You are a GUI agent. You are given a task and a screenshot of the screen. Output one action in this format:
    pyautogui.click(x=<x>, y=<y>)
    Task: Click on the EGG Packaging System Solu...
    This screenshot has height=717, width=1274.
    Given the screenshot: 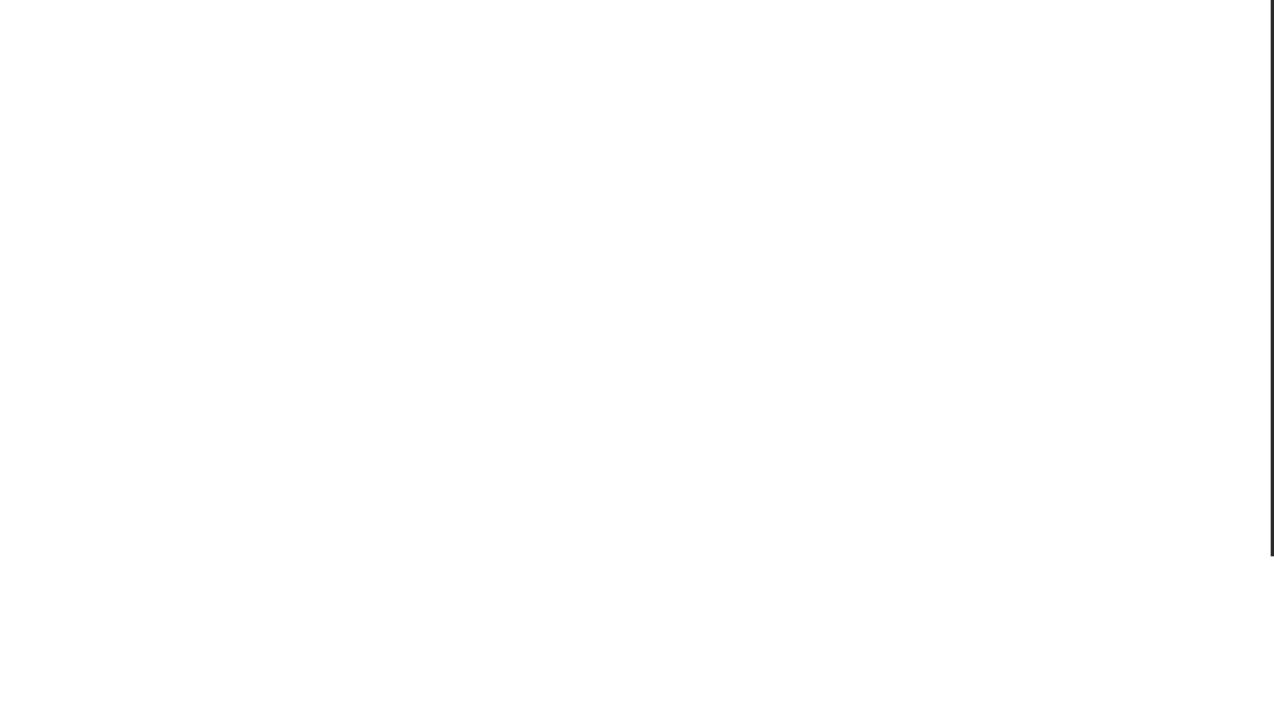 What is the action you would take?
    pyautogui.click(x=288, y=337)
    